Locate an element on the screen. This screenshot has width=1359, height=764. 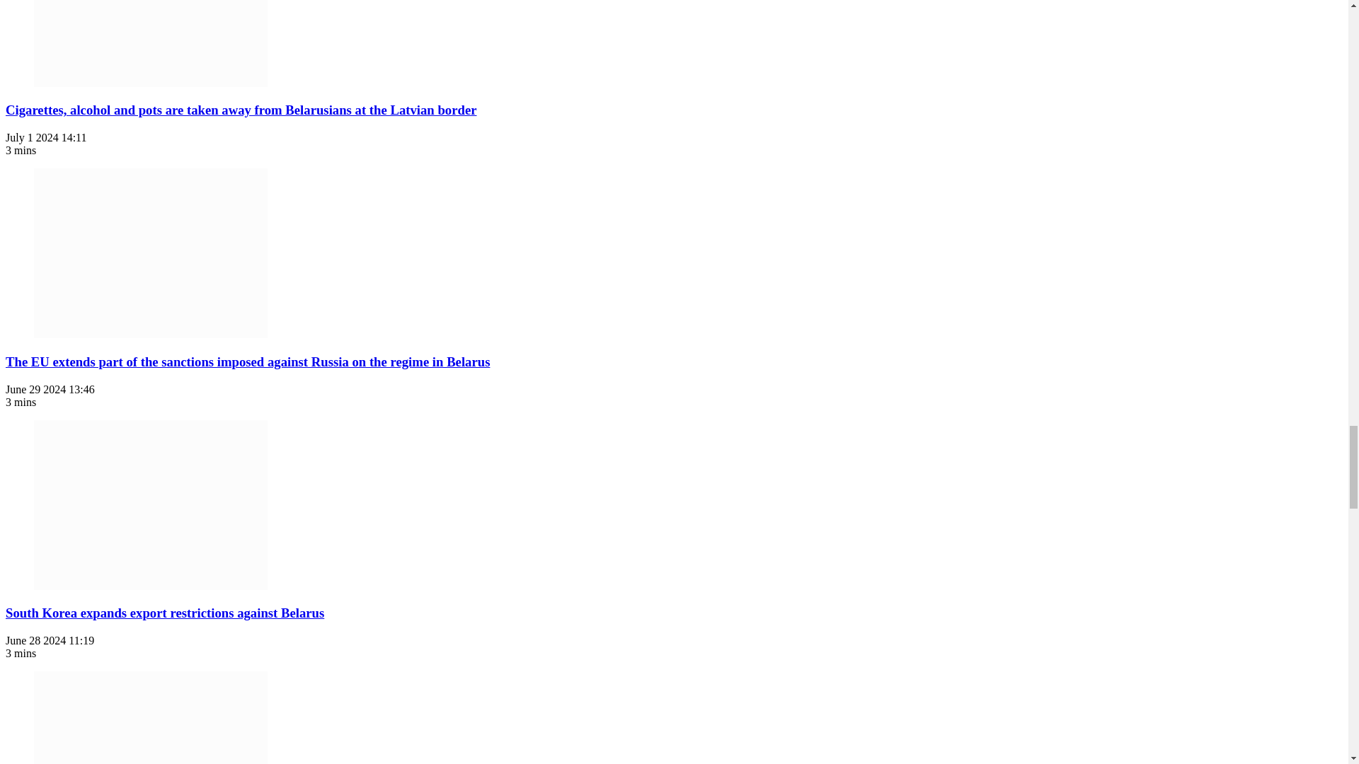
South Korea expands export restrictions against Belarus is located at coordinates (151, 505).